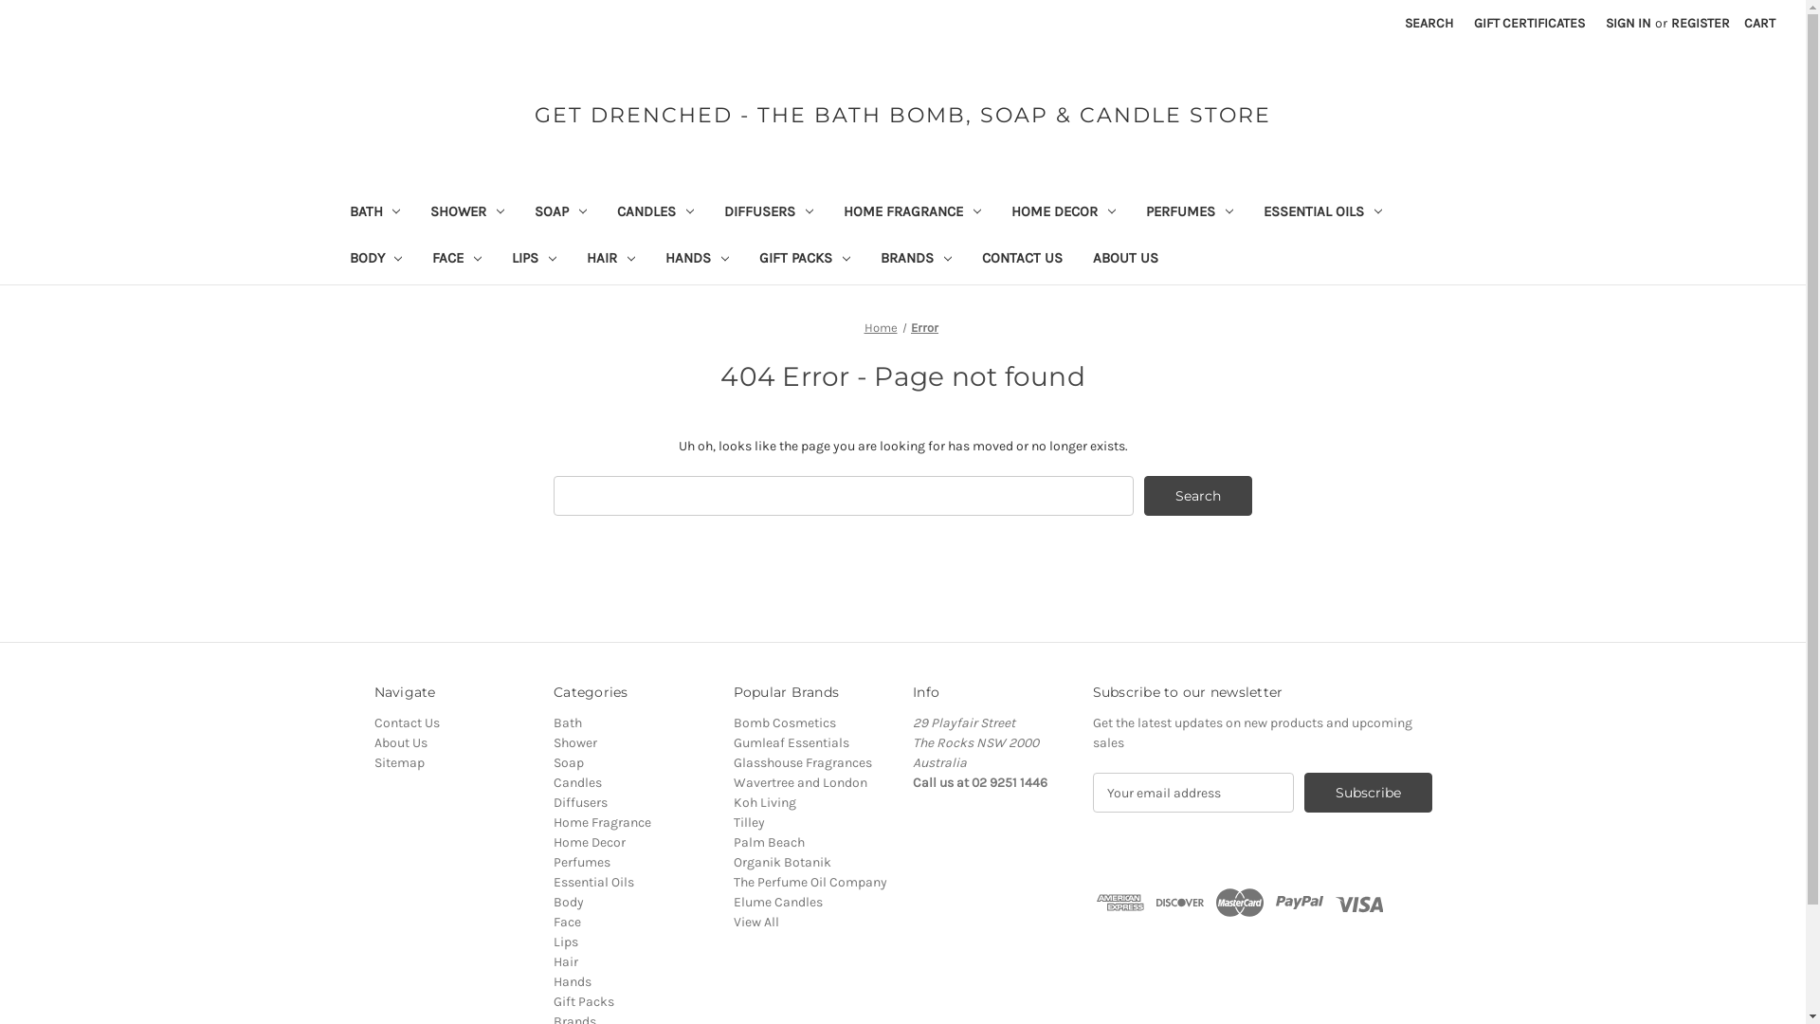 The height and width of the screenshot is (1024, 1820). Describe the element at coordinates (566, 942) in the screenshot. I see `Lips` at that location.